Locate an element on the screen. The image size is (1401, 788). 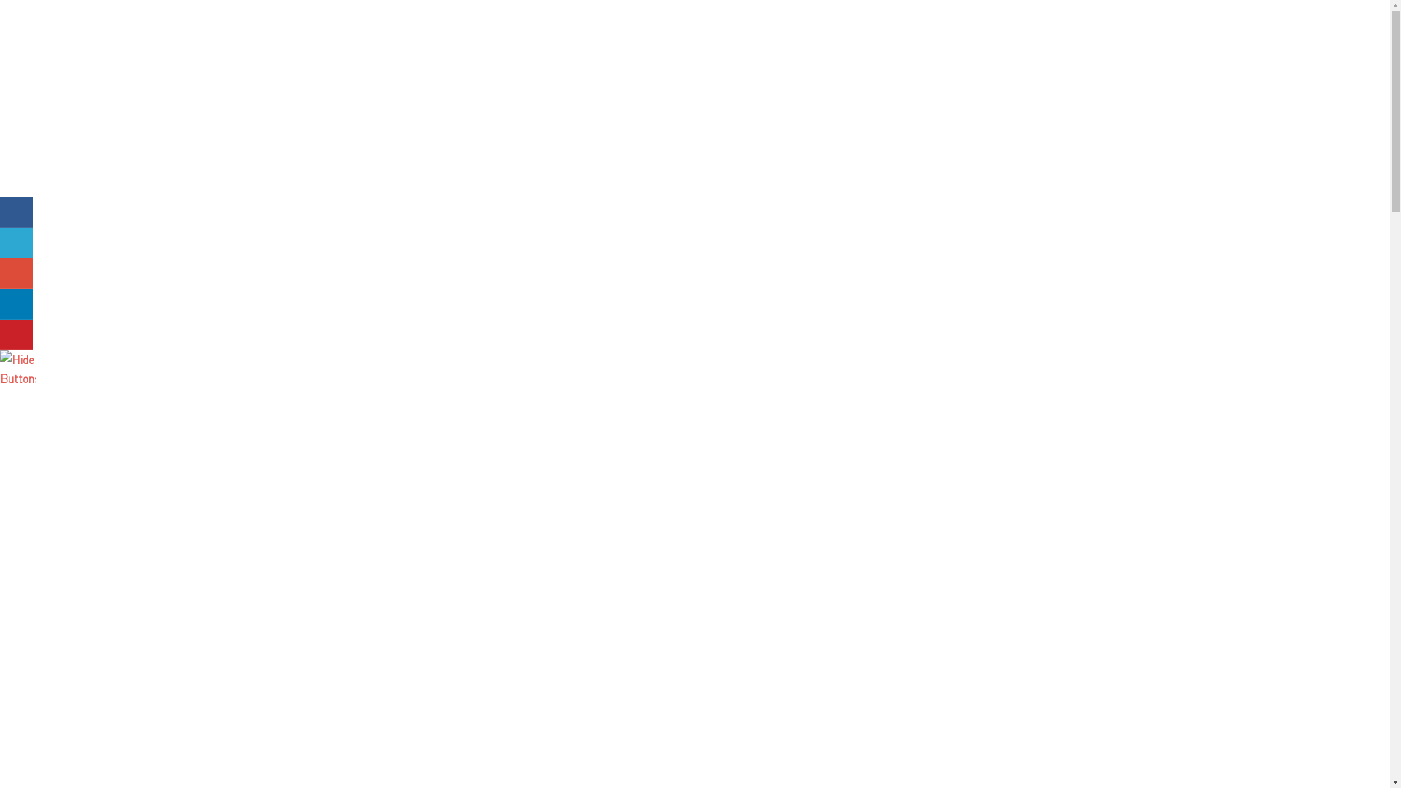
EXPERIENCES is located at coordinates (671, 138).